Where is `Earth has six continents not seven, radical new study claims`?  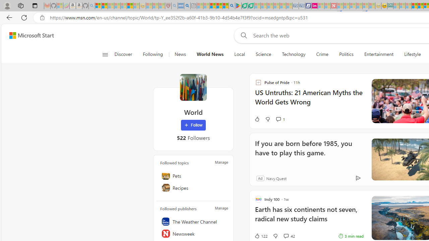 Earth has six continents not seven, radical new study claims is located at coordinates (309, 218).